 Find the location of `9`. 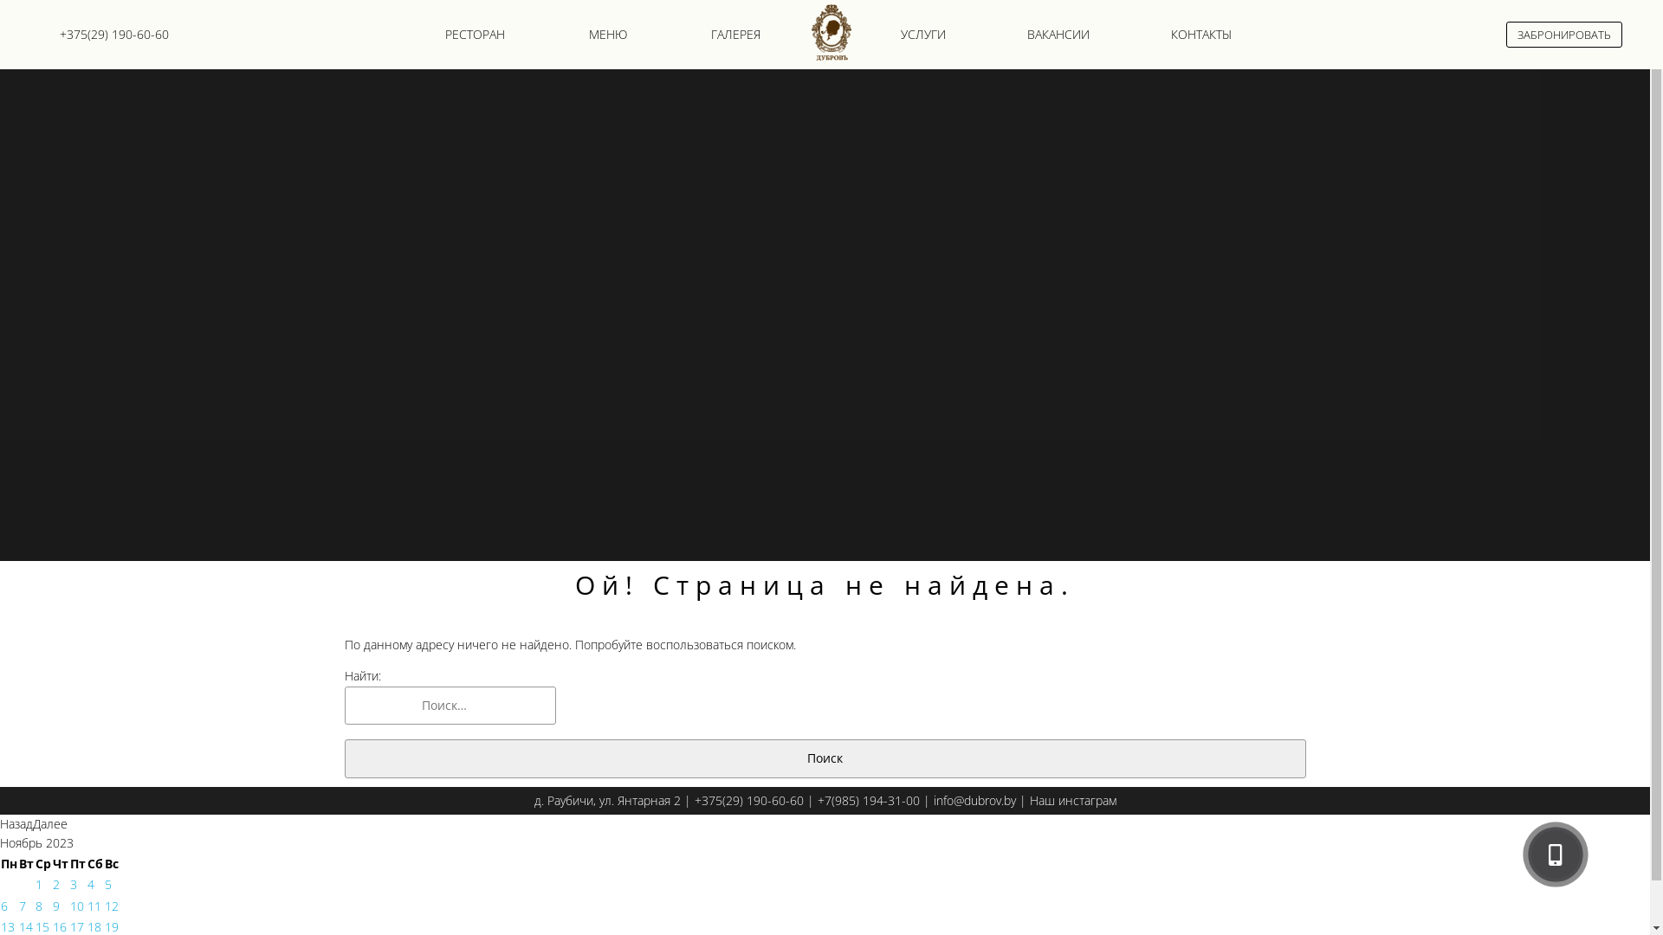

9 is located at coordinates (56, 906).